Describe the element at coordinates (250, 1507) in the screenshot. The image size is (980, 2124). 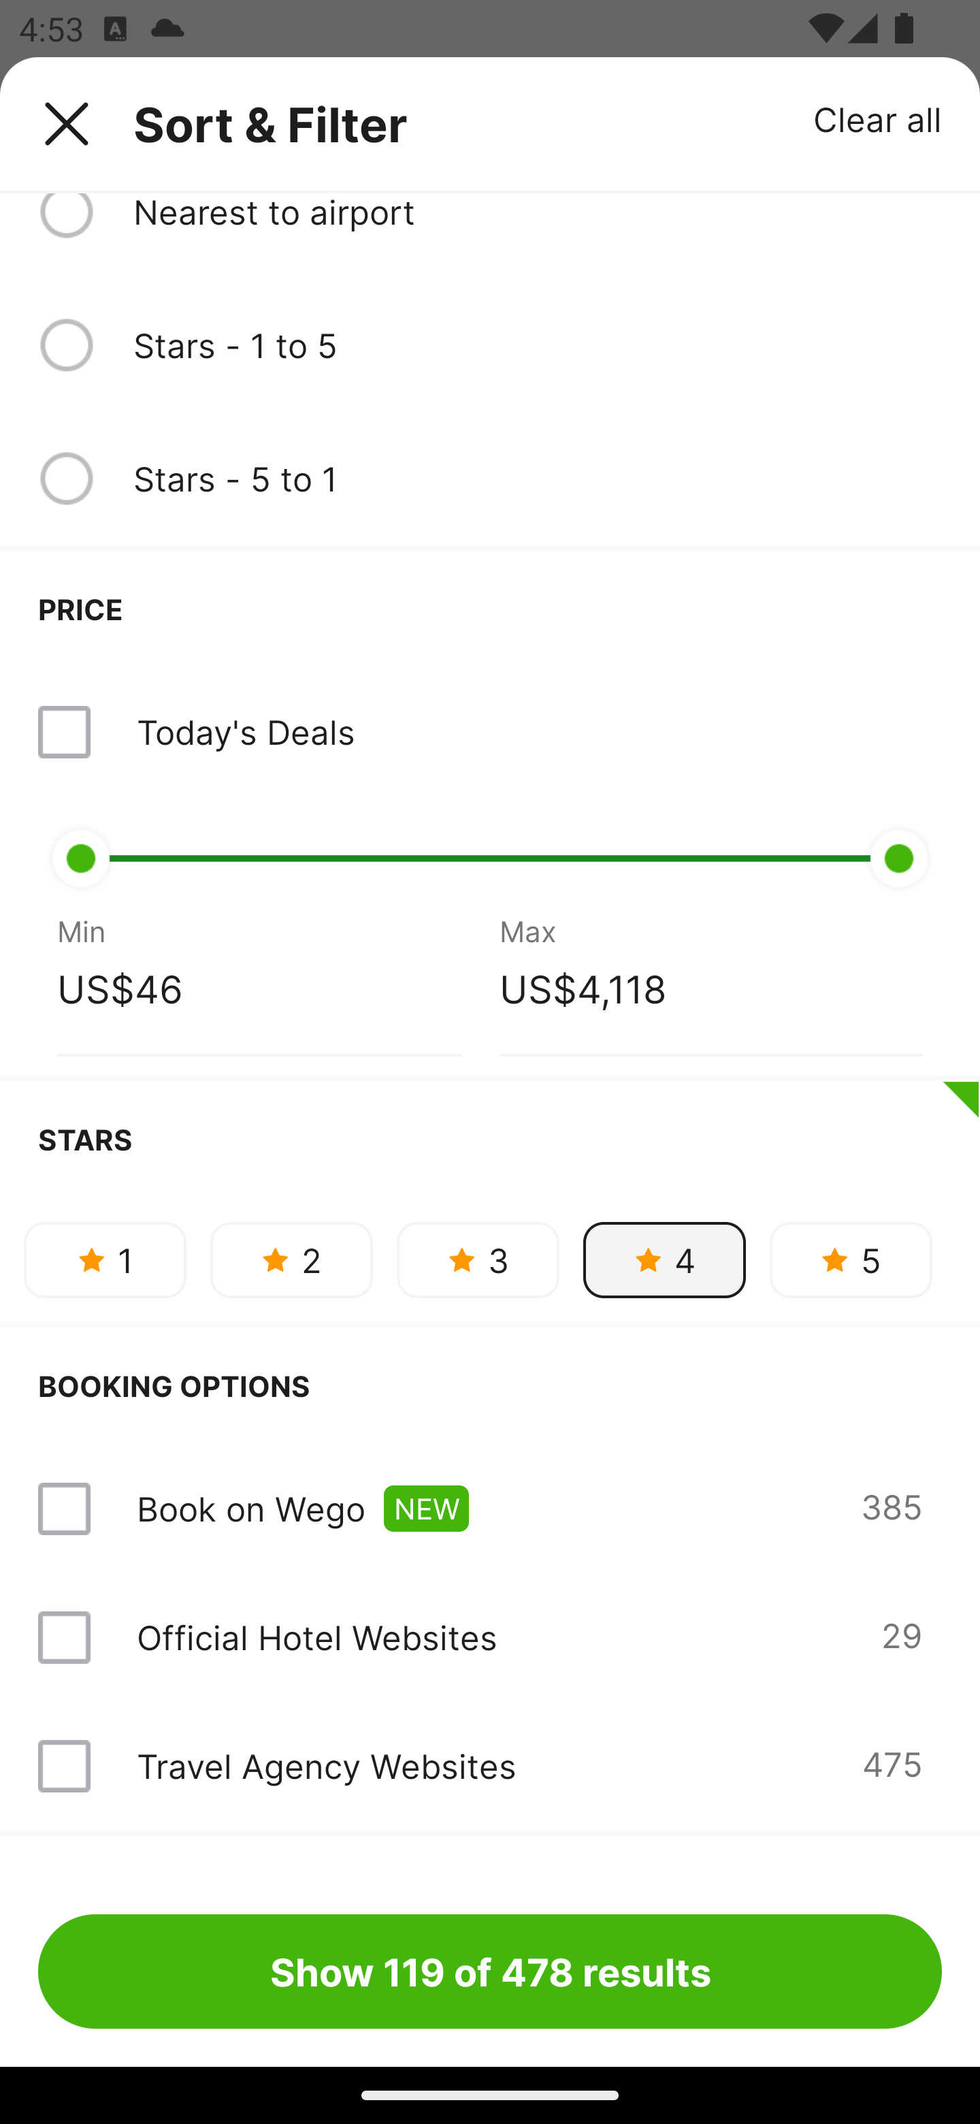
I see `Book on Wego` at that location.